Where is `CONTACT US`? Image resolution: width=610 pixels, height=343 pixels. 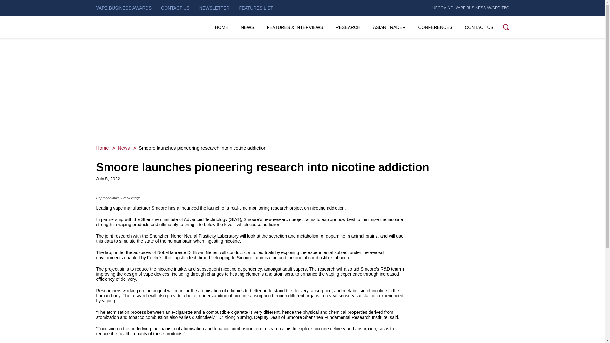 CONTACT US is located at coordinates (479, 27).